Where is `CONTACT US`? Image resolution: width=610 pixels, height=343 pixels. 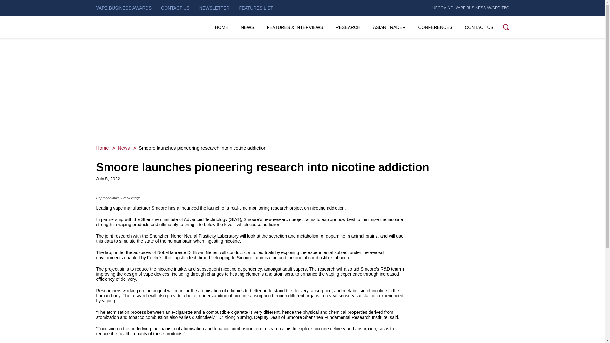 CONTACT US is located at coordinates (479, 27).